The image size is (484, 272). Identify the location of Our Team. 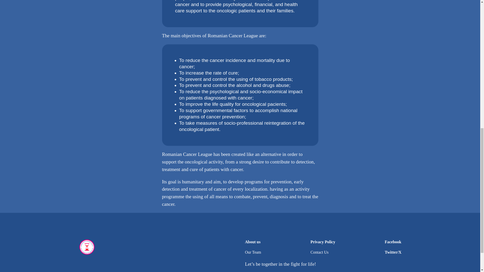
(253, 252).